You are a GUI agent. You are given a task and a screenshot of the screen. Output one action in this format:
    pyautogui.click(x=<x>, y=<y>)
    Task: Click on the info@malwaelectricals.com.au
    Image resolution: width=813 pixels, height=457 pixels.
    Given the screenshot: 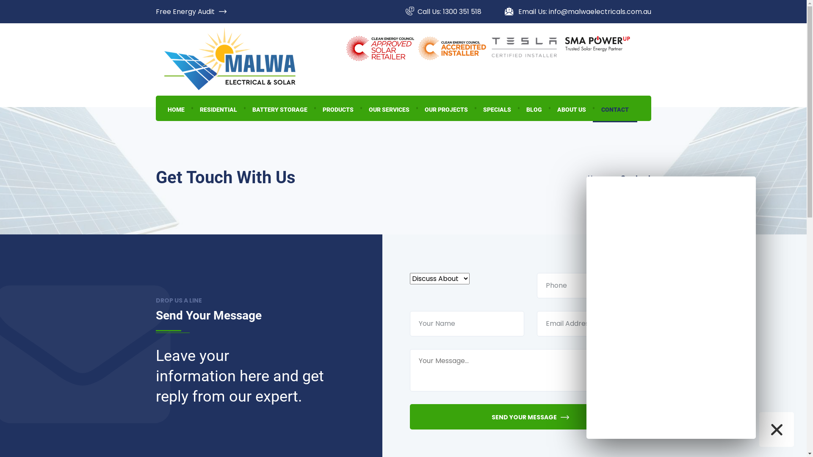 What is the action you would take?
    pyautogui.click(x=600, y=11)
    